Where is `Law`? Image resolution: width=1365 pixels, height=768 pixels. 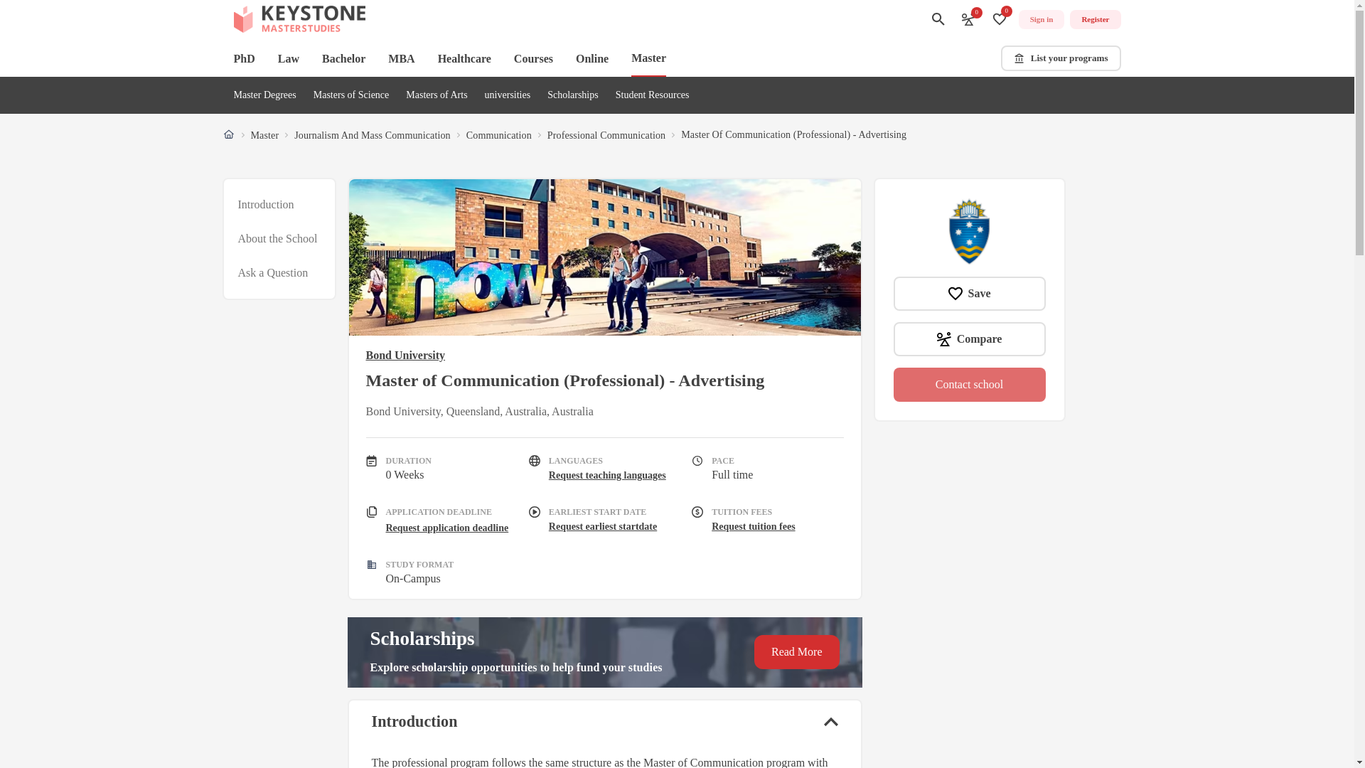 Law is located at coordinates (289, 58).